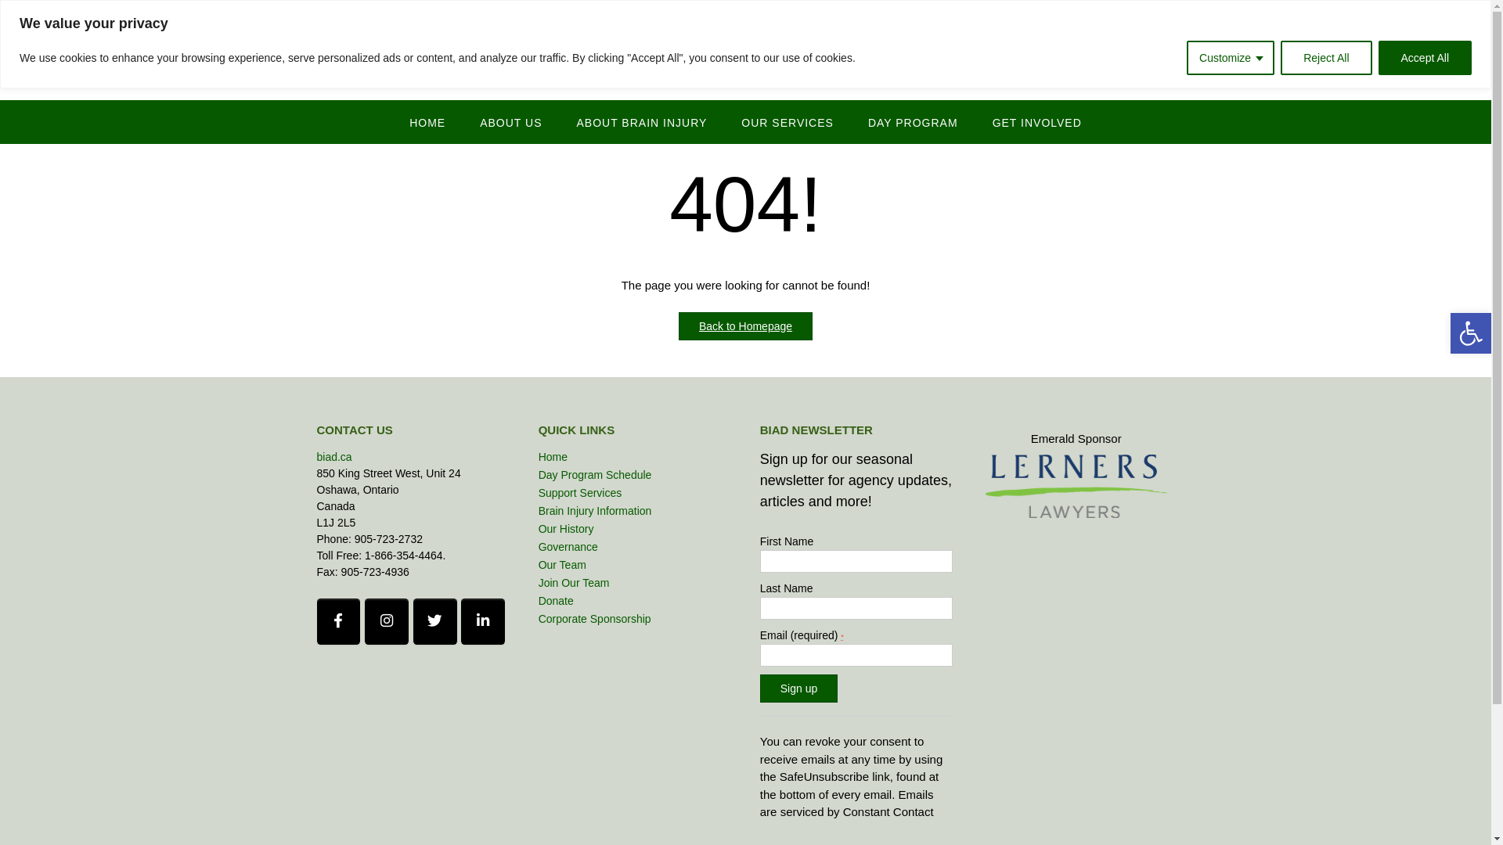  What do you see at coordinates (556, 601) in the screenshot?
I see `Donate` at bounding box center [556, 601].